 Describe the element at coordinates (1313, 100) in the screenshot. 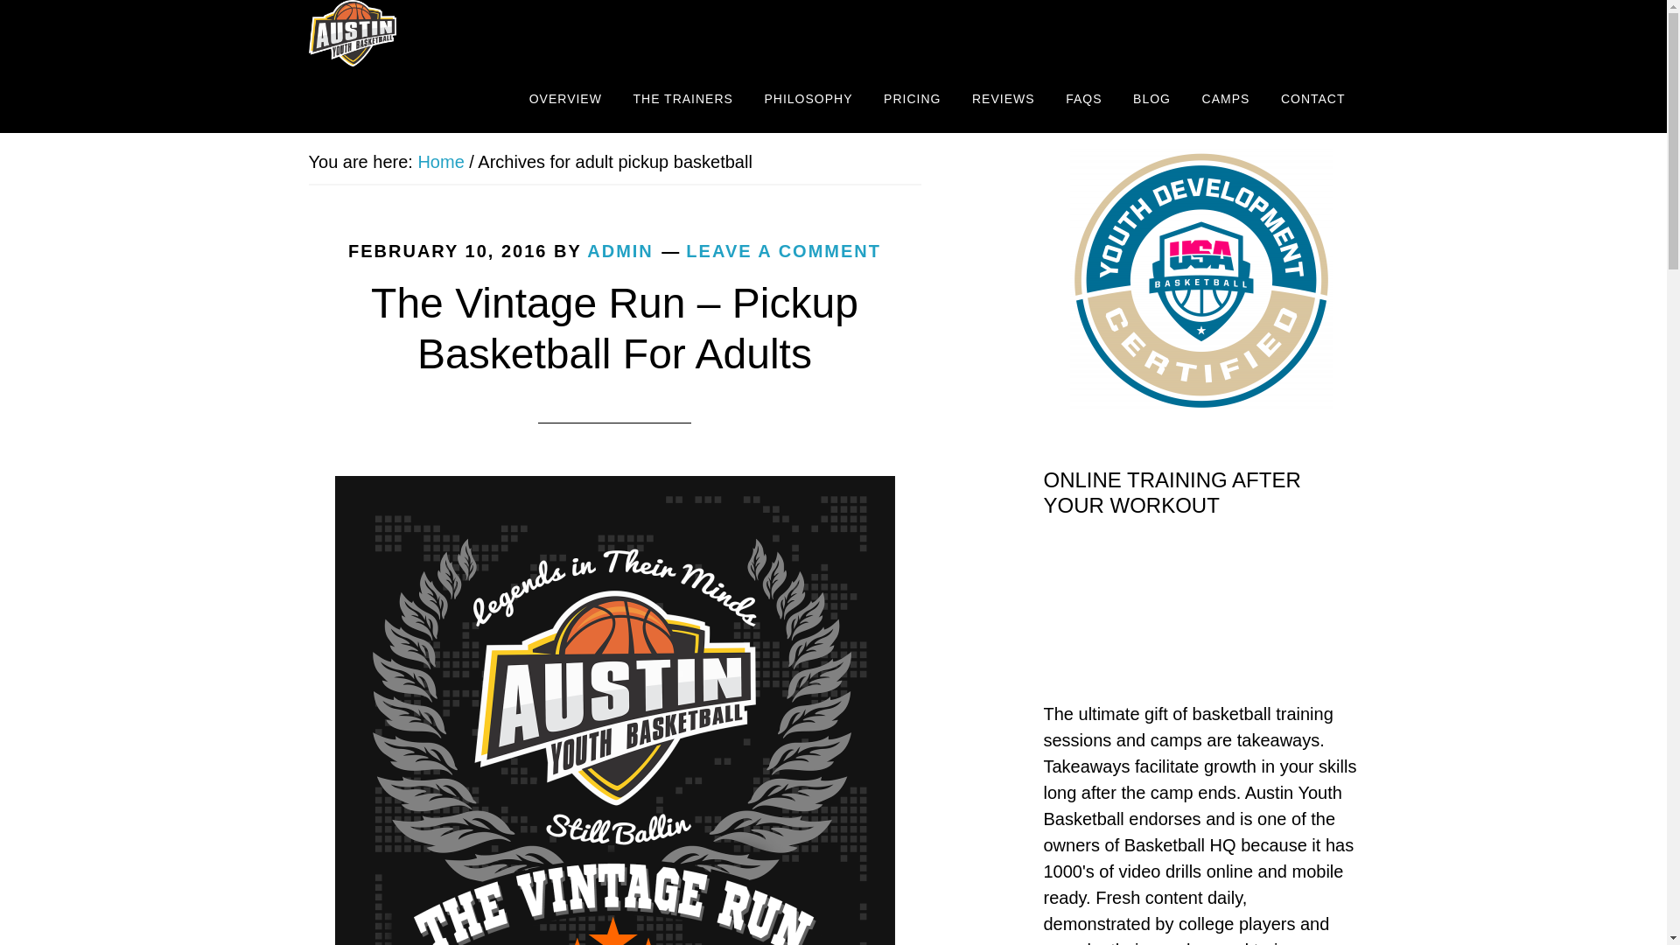

I see `CONTACT` at that location.